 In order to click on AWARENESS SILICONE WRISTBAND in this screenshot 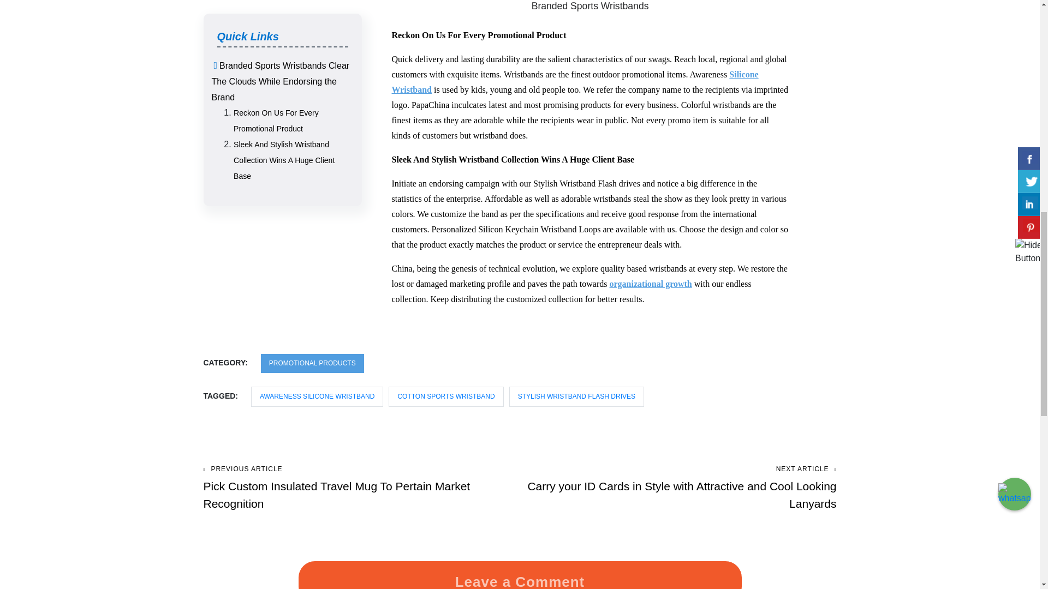, I will do `click(317, 396)`.